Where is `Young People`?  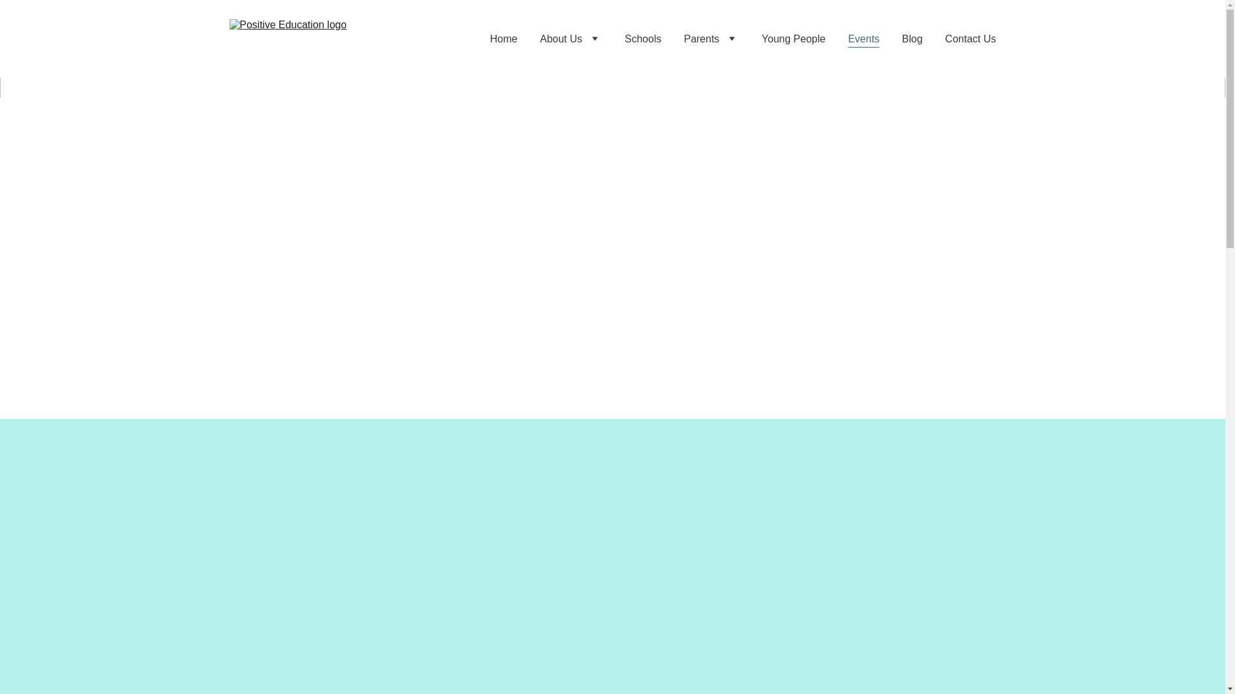
Young People is located at coordinates (793, 39).